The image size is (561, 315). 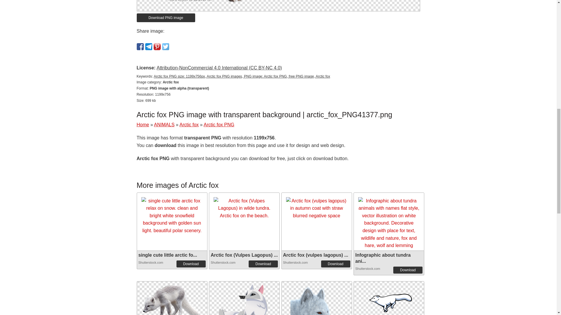 What do you see at coordinates (244, 298) in the screenshot?
I see `Arctic fox PNG` at bounding box center [244, 298].